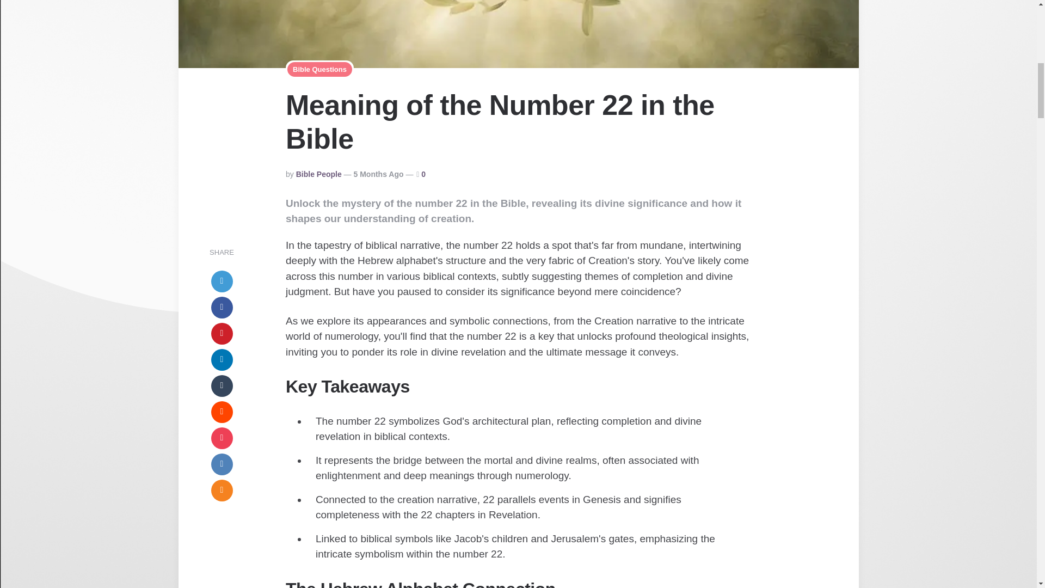 The image size is (1045, 588). I want to click on 0, so click(423, 174).